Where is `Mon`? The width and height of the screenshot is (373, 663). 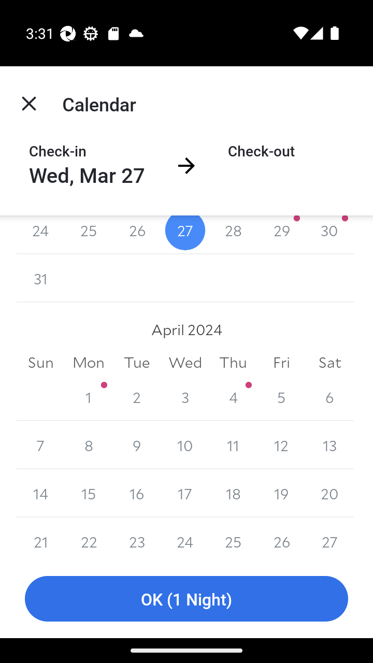
Mon is located at coordinates (89, 362).